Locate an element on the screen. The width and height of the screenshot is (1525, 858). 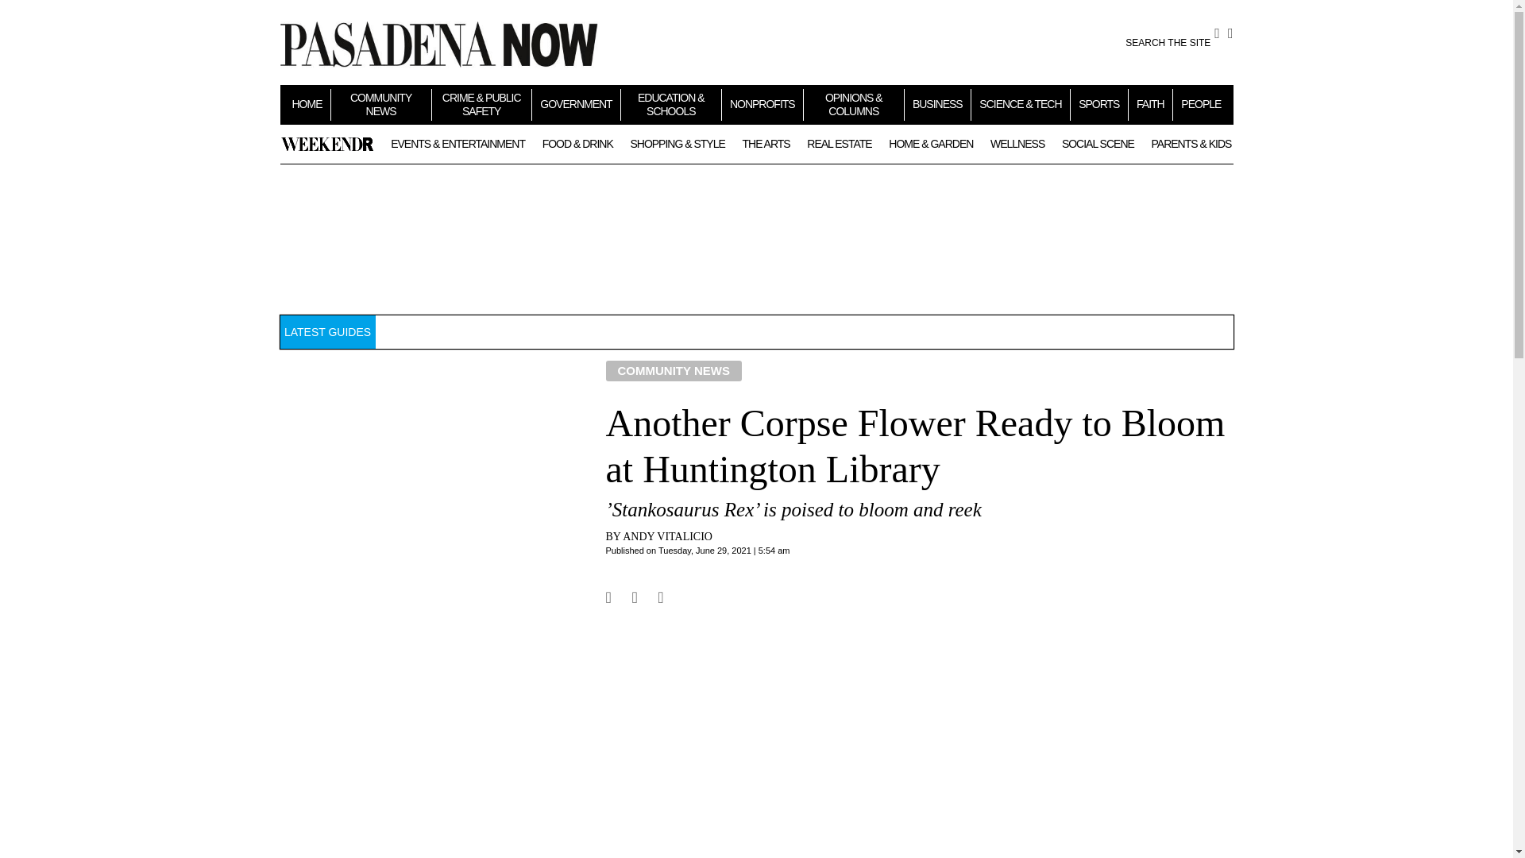
WELLNESS is located at coordinates (1017, 143).